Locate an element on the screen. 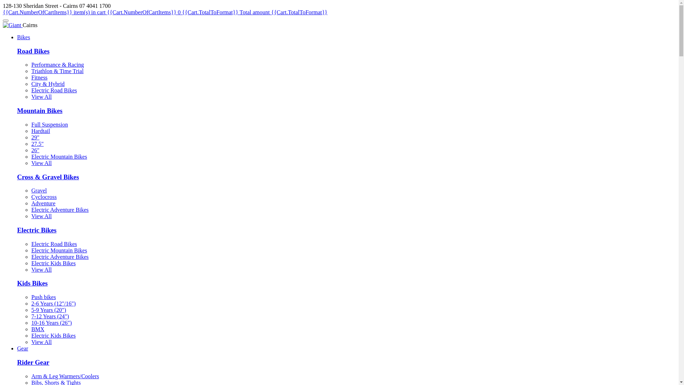  Push bikes is located at coordinates (43, 297).